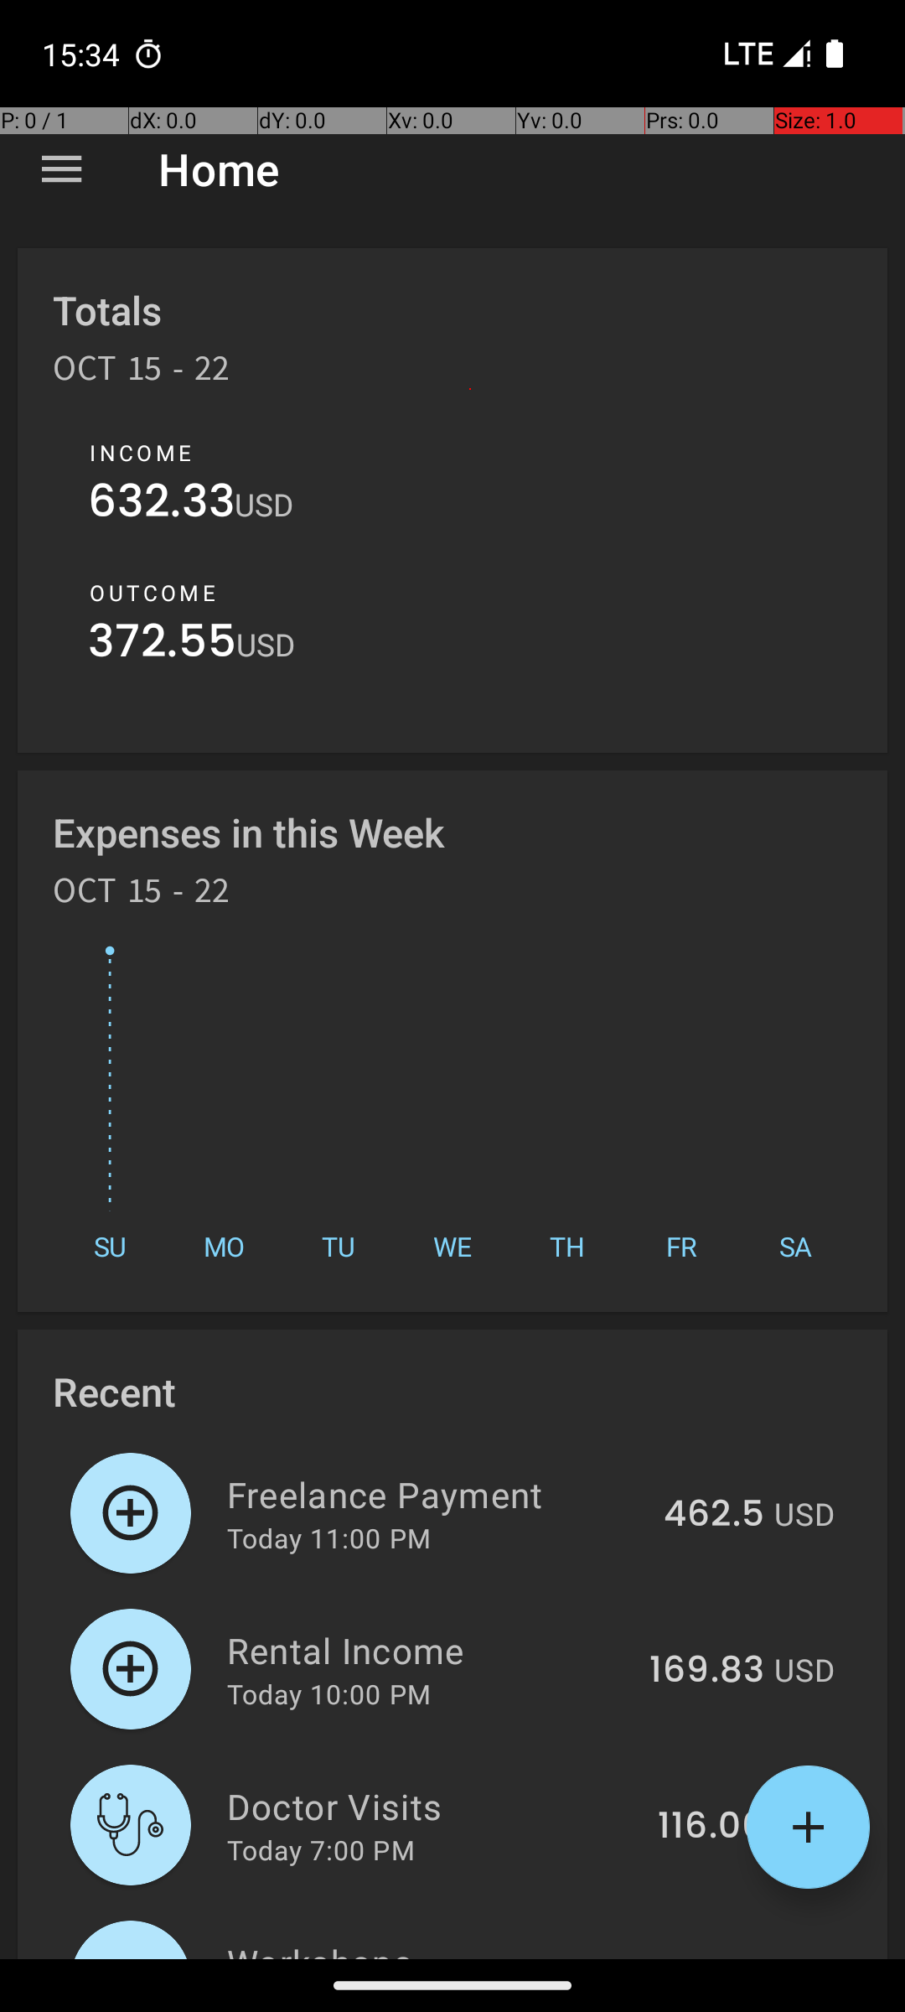  Describe the element at coordinates (161, 505) in the screenshot. I see `632.33` at that location.